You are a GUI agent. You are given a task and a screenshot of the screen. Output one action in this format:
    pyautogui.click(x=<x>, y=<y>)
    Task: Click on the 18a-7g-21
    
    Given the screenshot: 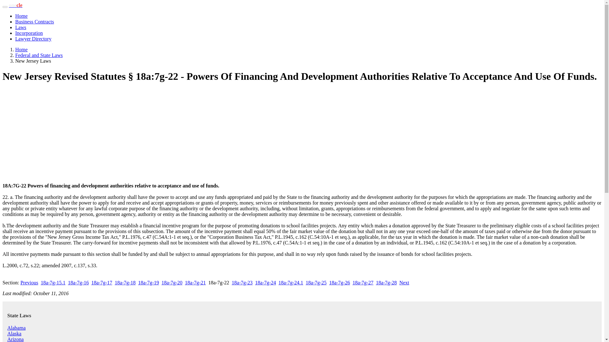 What is the action you would take?
    pyautogui.click(x=195, y=282)
    